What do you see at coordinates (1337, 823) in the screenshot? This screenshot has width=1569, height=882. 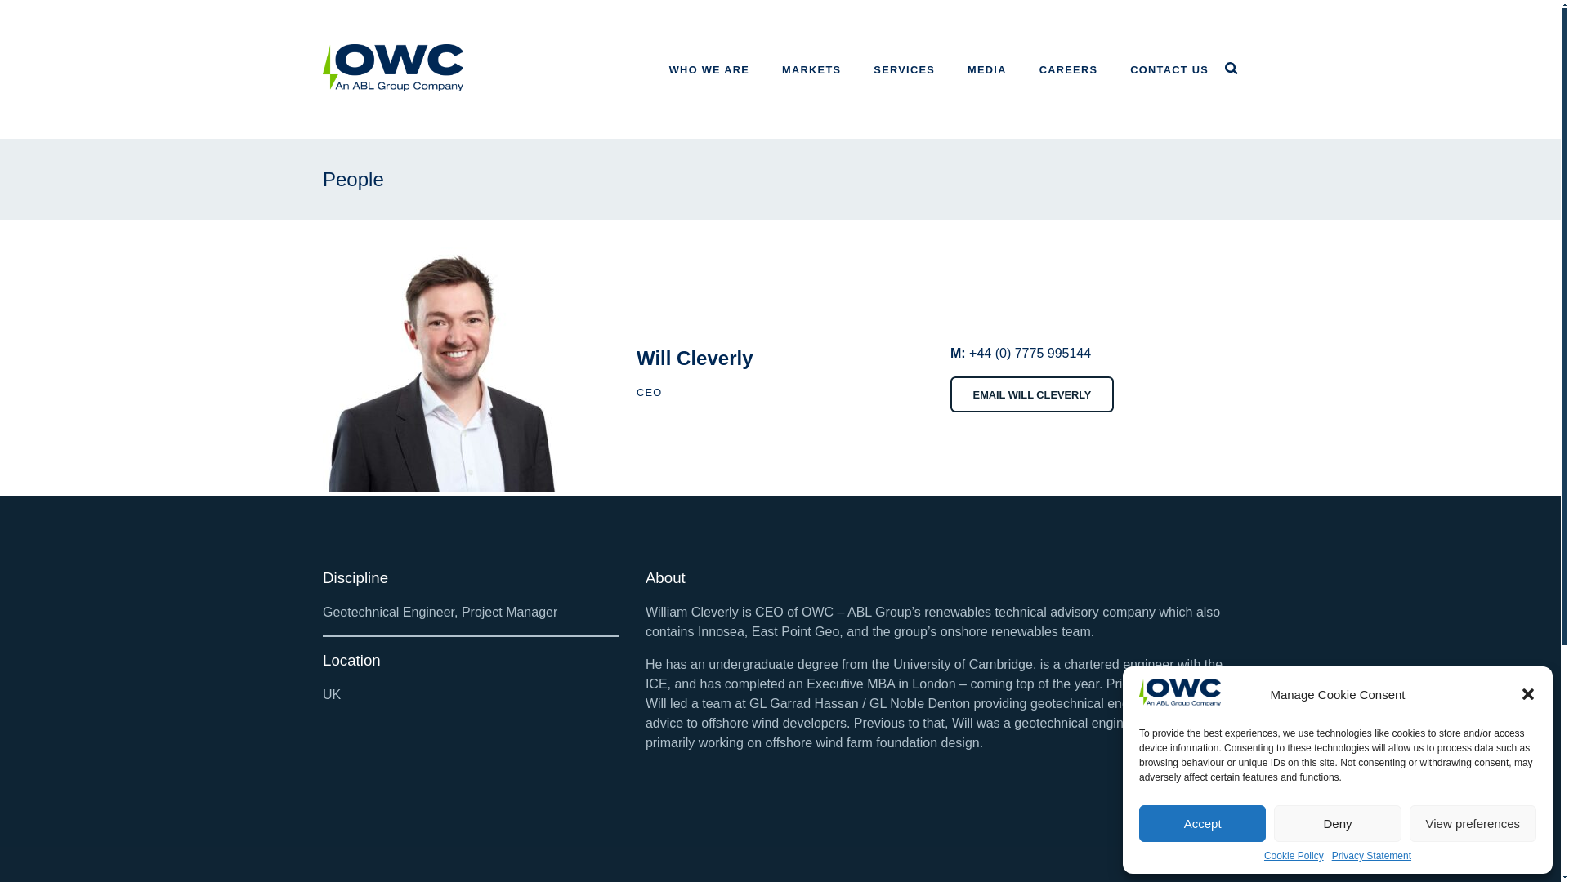 I see `Deny` at bounding box center [1337, 823].